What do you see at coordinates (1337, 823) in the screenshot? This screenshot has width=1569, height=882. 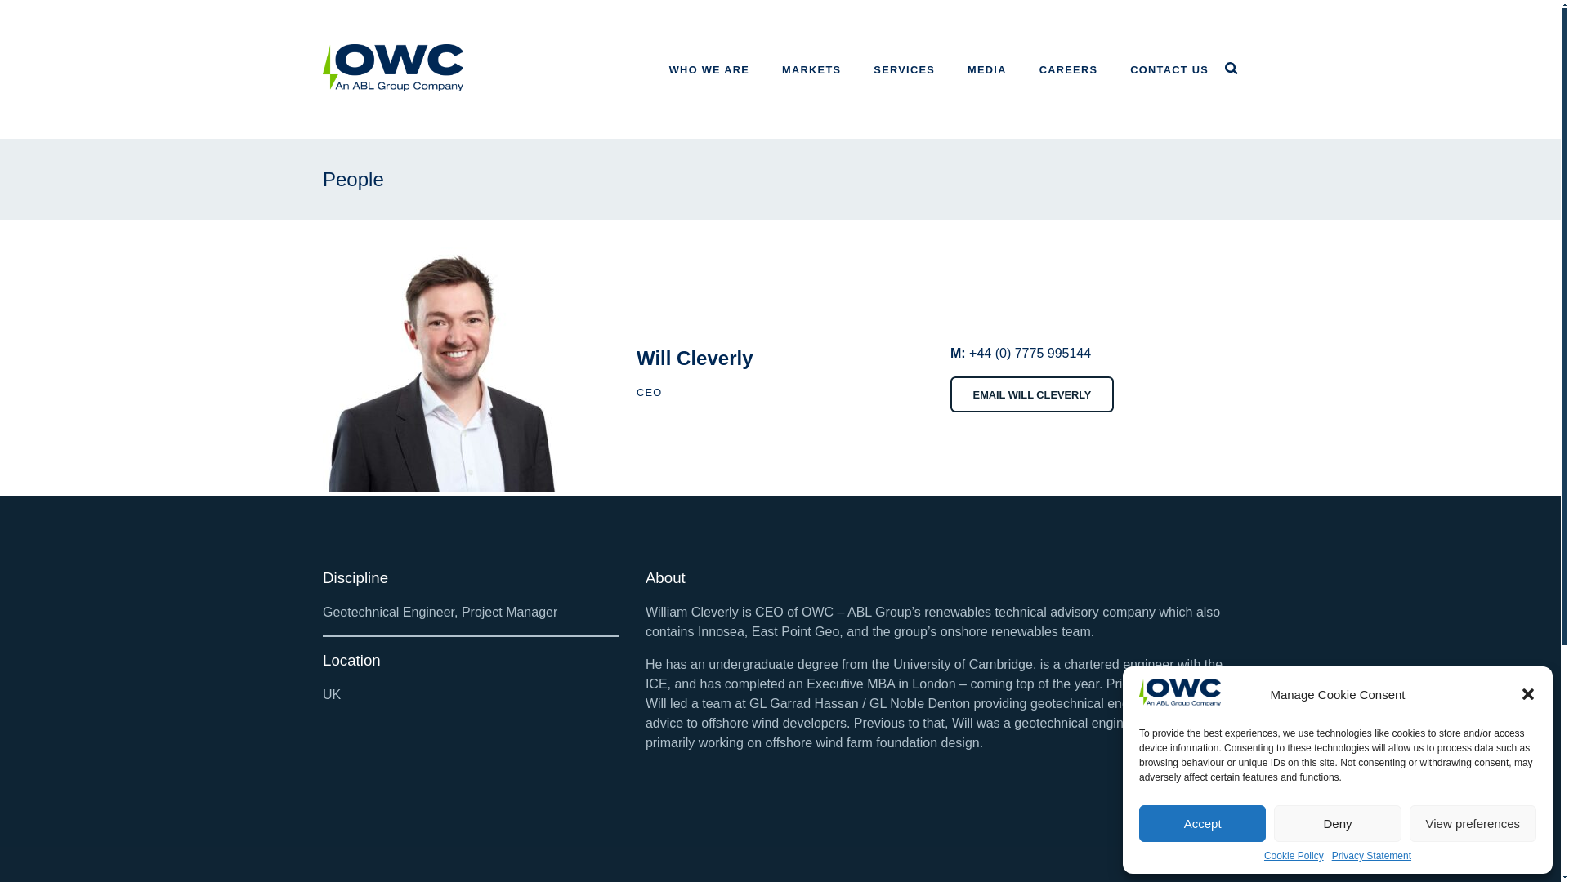 I see `Deny` at bounding box center [1337, 823].